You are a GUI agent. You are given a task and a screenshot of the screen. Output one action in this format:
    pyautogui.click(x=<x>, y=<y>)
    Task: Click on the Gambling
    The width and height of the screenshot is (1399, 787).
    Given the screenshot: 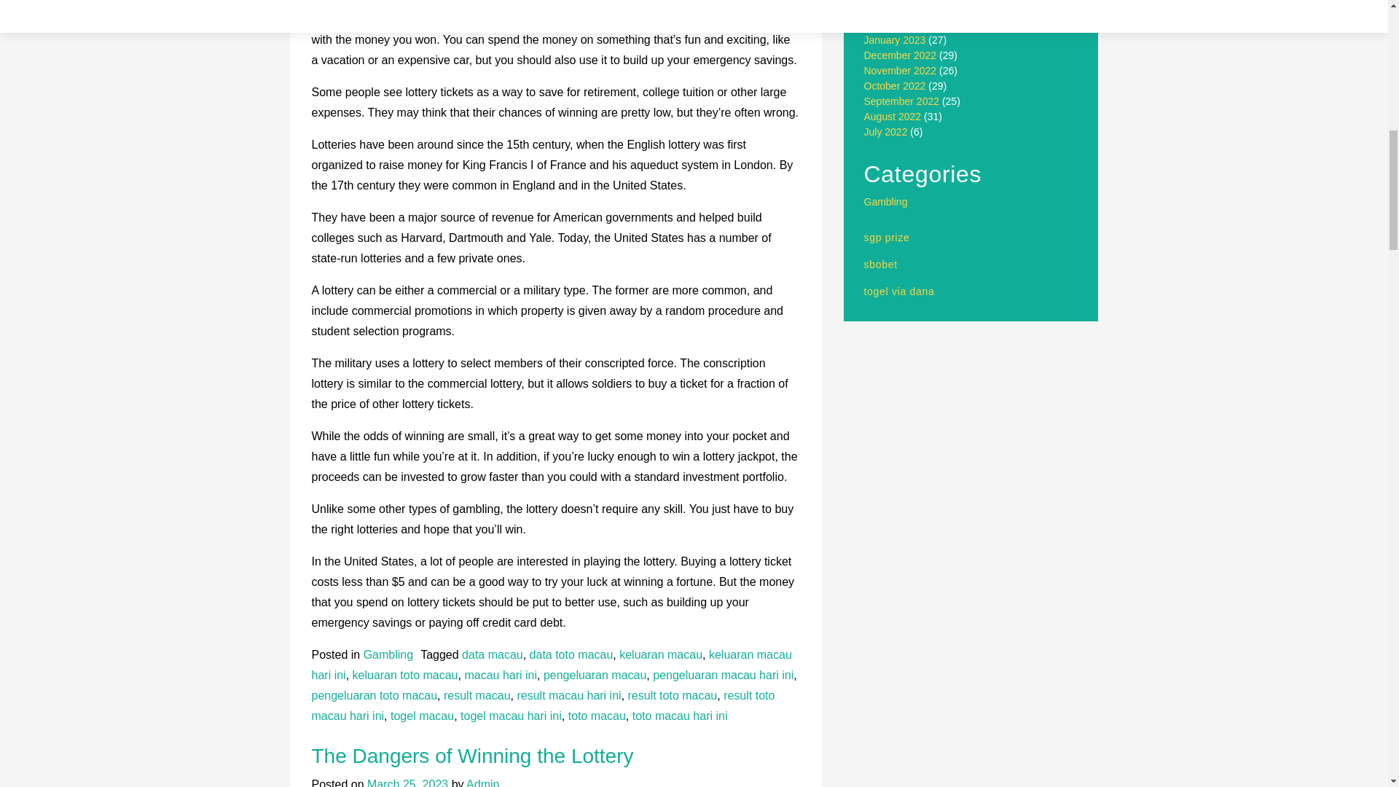 What is the action you would take?
    pyautogui.click(x=388, y=654)
    